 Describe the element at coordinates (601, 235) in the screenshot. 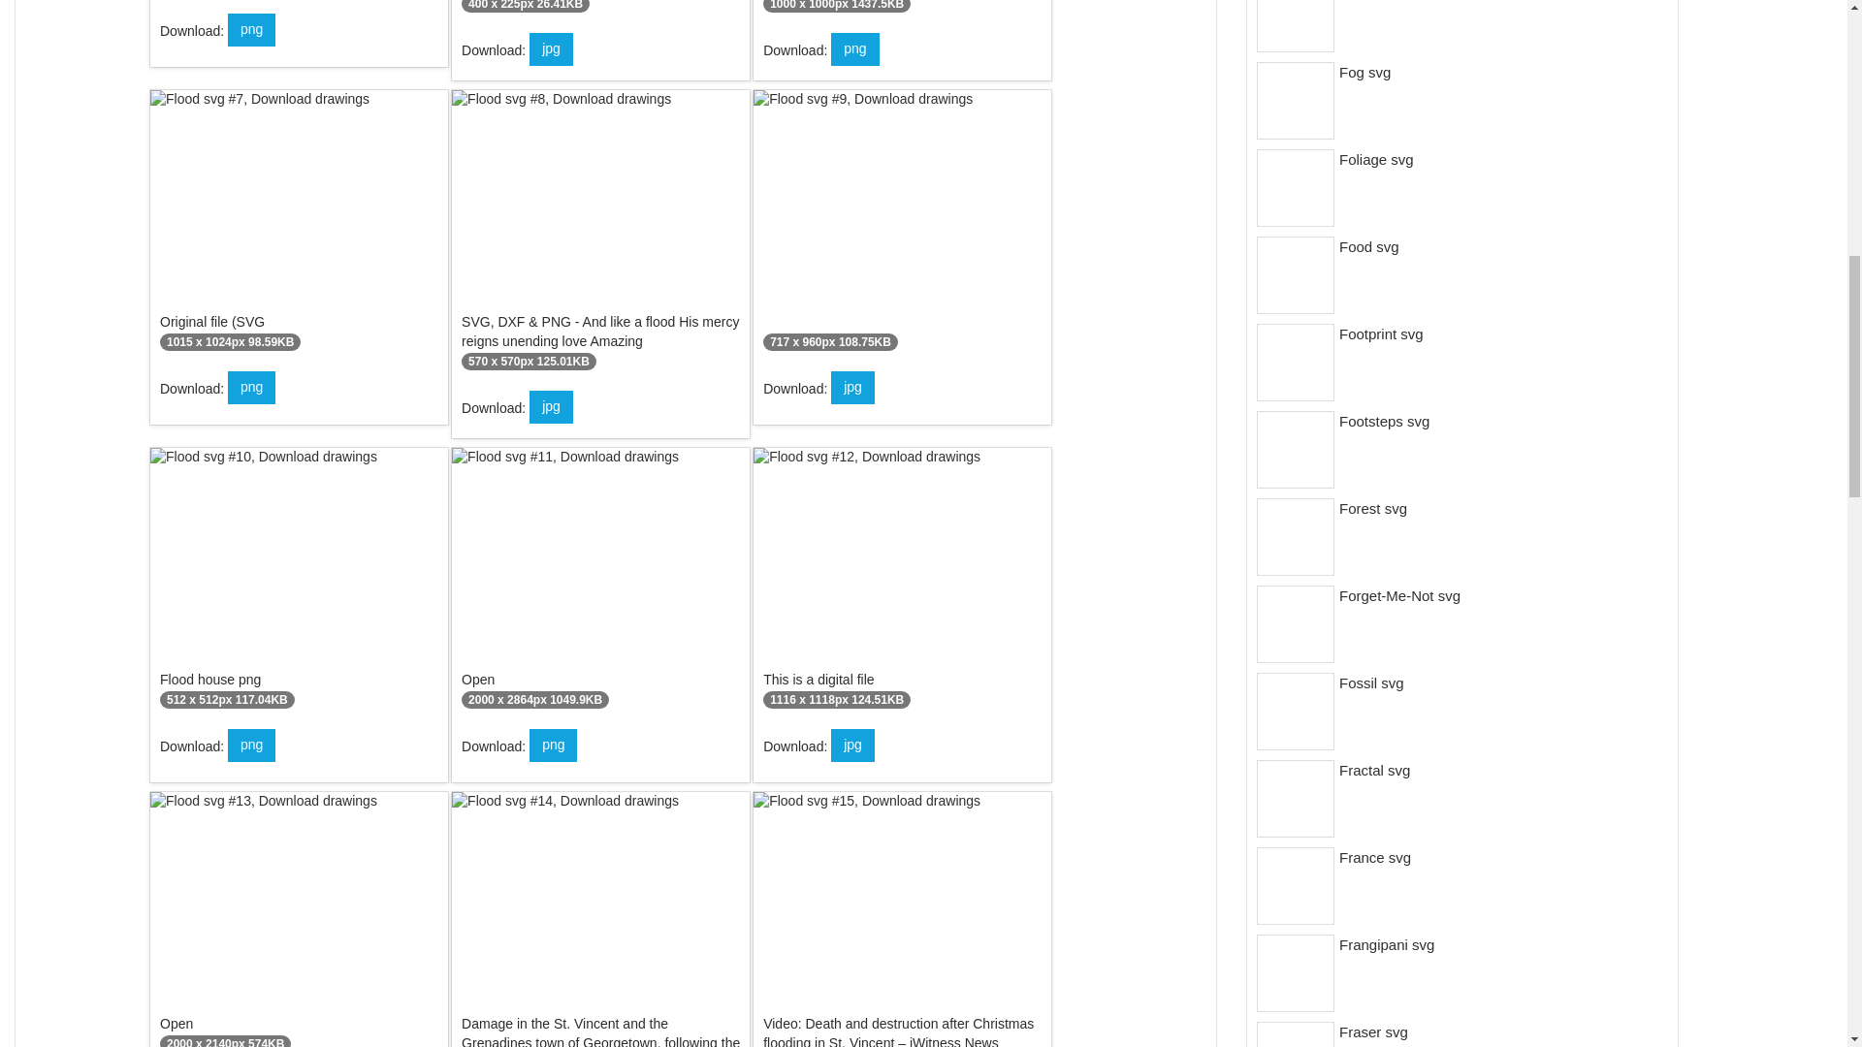

I see `Reigns dxf mercy` at that location.